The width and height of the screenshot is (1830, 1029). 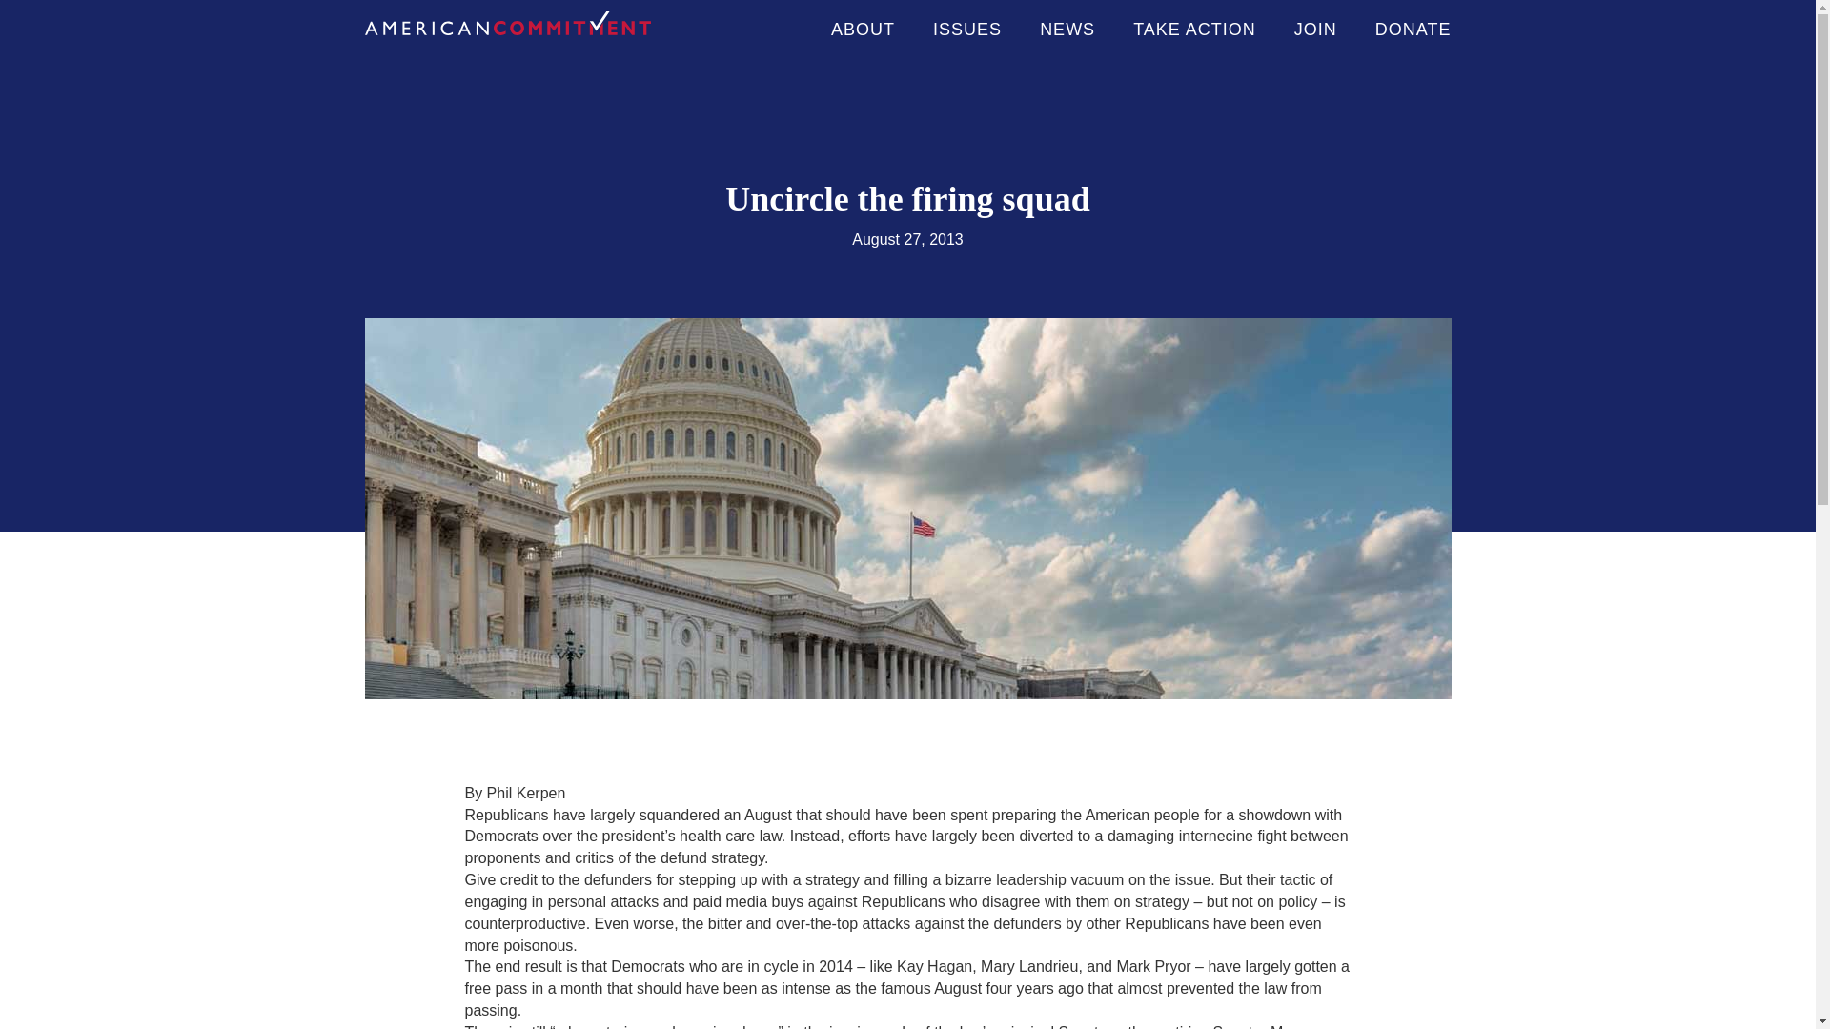 I want to click on JOIN, so click(x=1315, y=29).